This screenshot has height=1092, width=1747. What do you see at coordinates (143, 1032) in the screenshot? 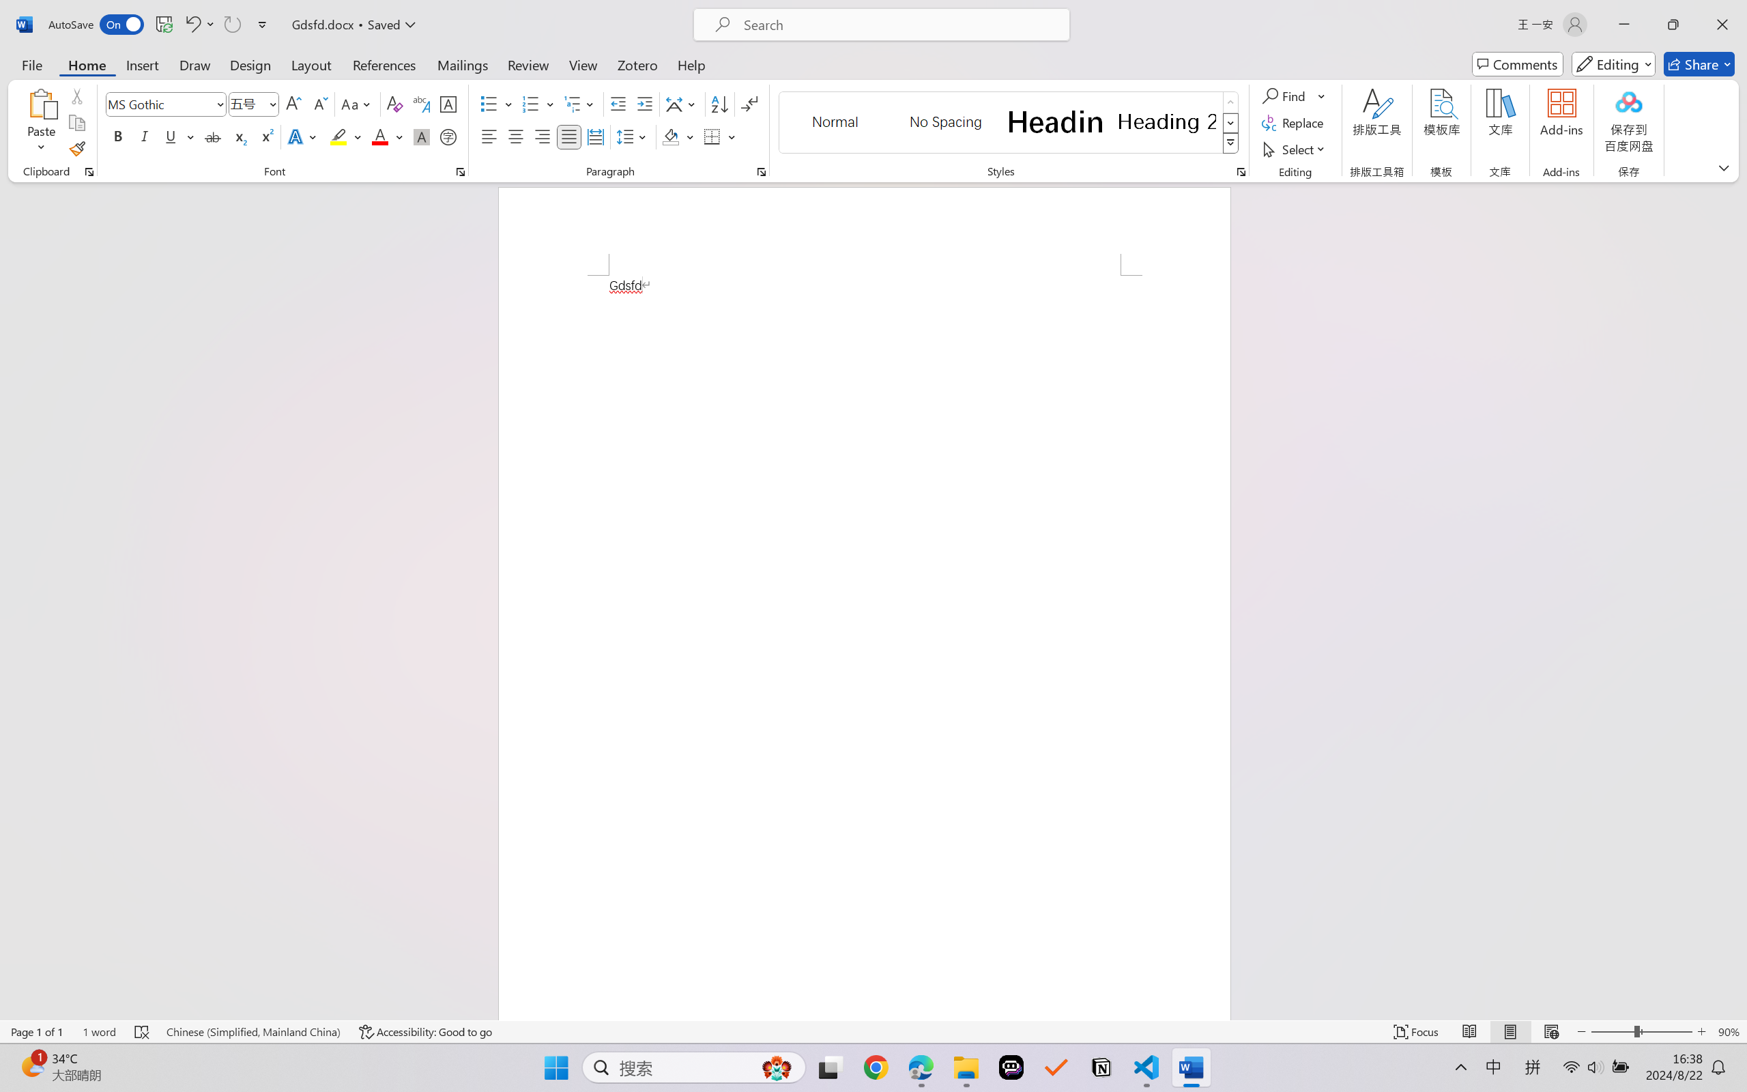
I see `Spelling and Grammar Check Errors` at bounding box center [143, 1032].